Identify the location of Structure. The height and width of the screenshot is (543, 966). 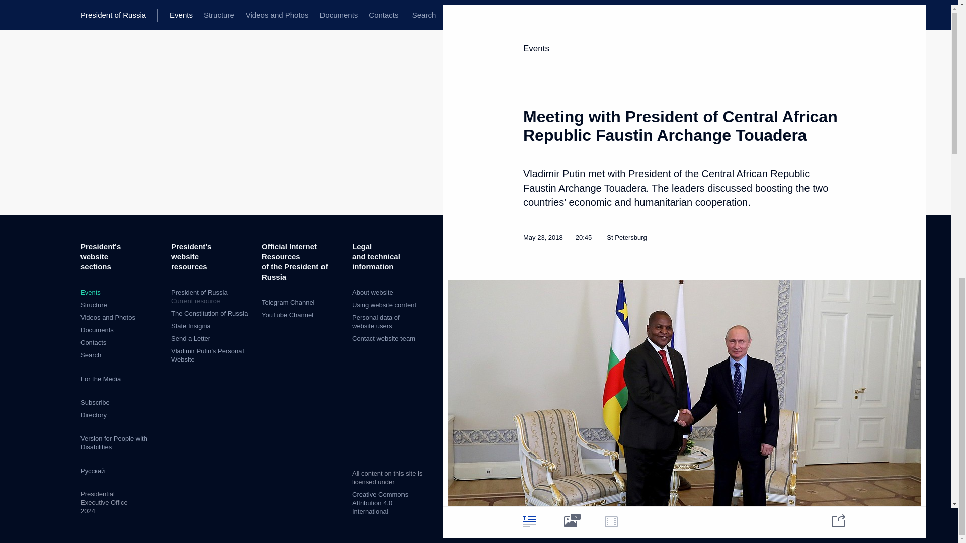
(94, 305).